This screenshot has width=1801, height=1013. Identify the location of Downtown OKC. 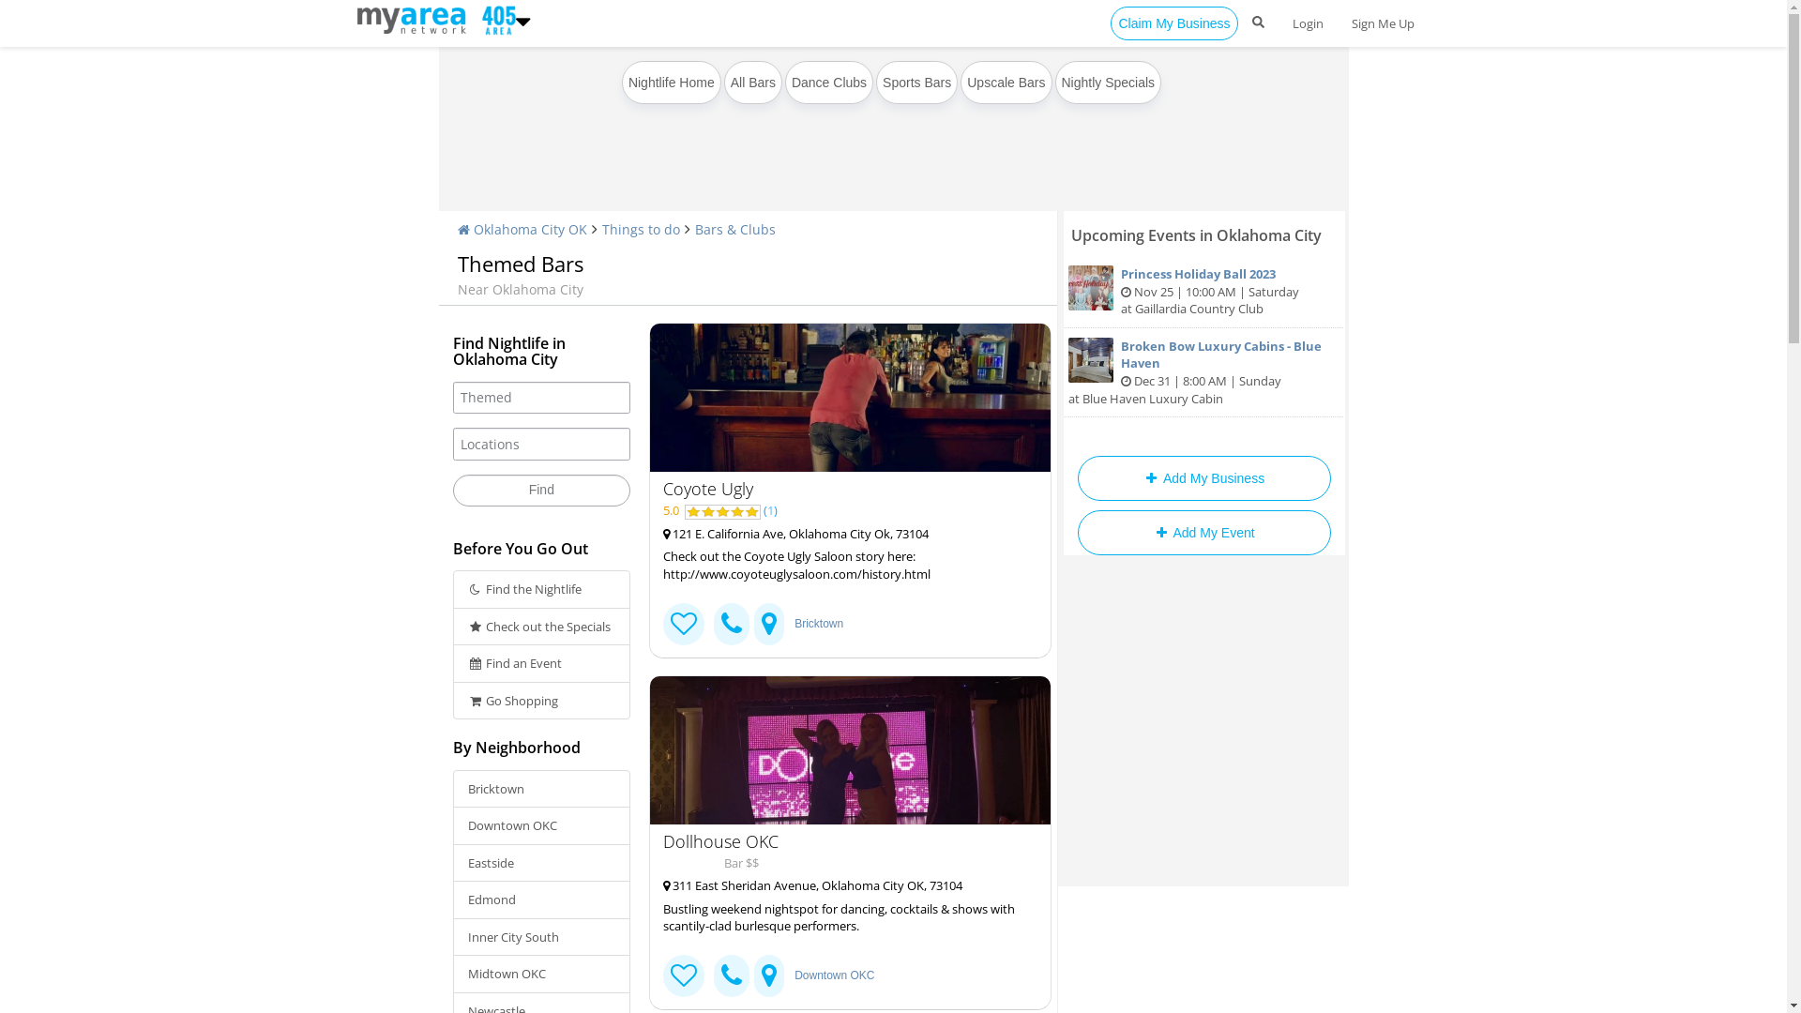
(835, 975).